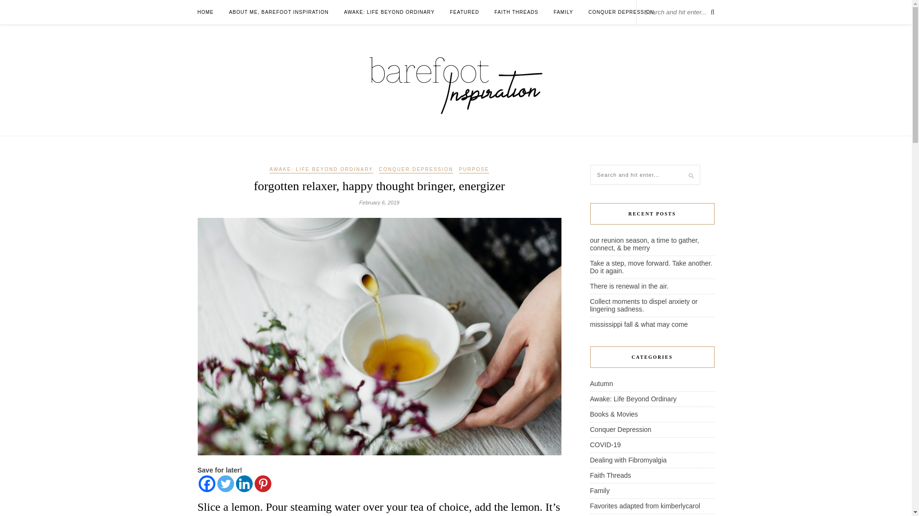  I want to click on PURPOSE, so click(474, 170).